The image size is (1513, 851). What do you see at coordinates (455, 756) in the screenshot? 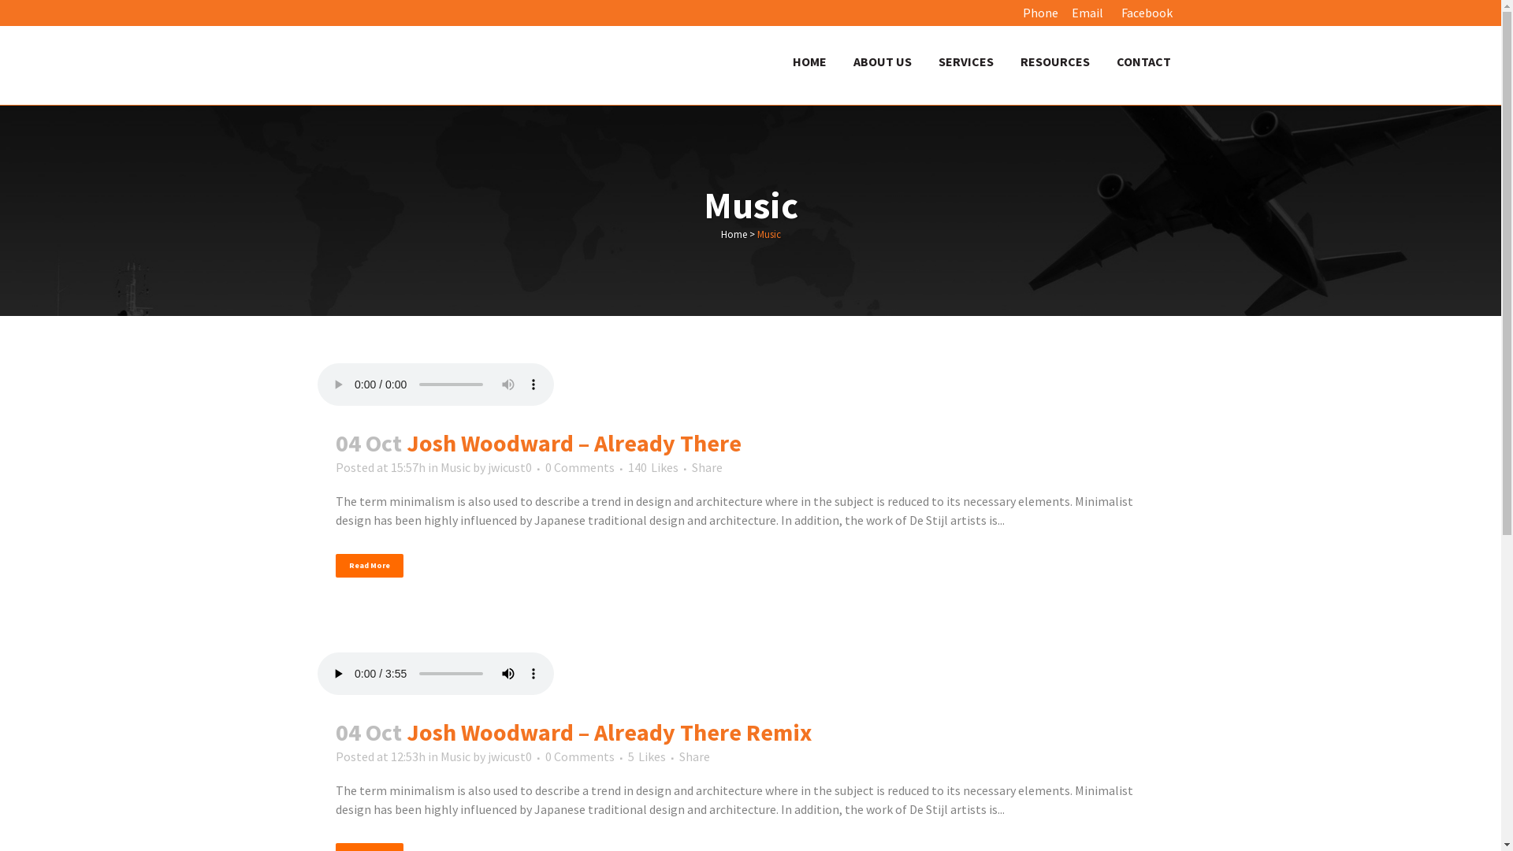
I see `Music` at bounding box center [455, 756].